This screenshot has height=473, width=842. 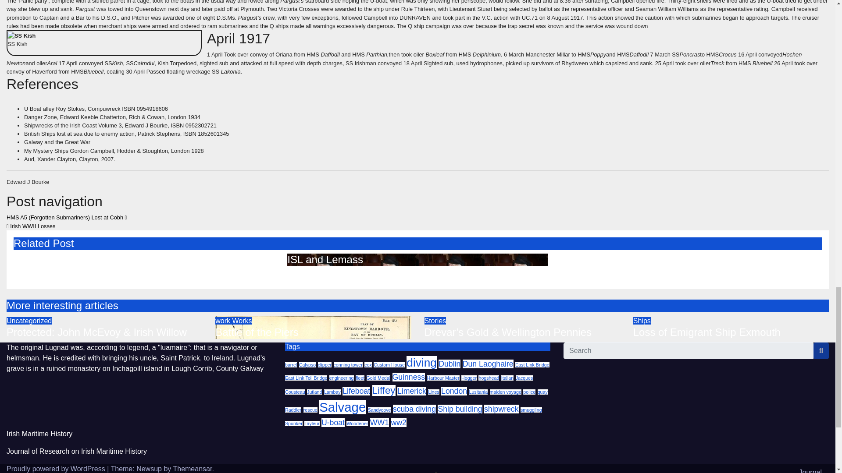 What do you see at coordinates (307, 365) in the screenshot?
I see `Calypso` at bounding box center [307, 365].